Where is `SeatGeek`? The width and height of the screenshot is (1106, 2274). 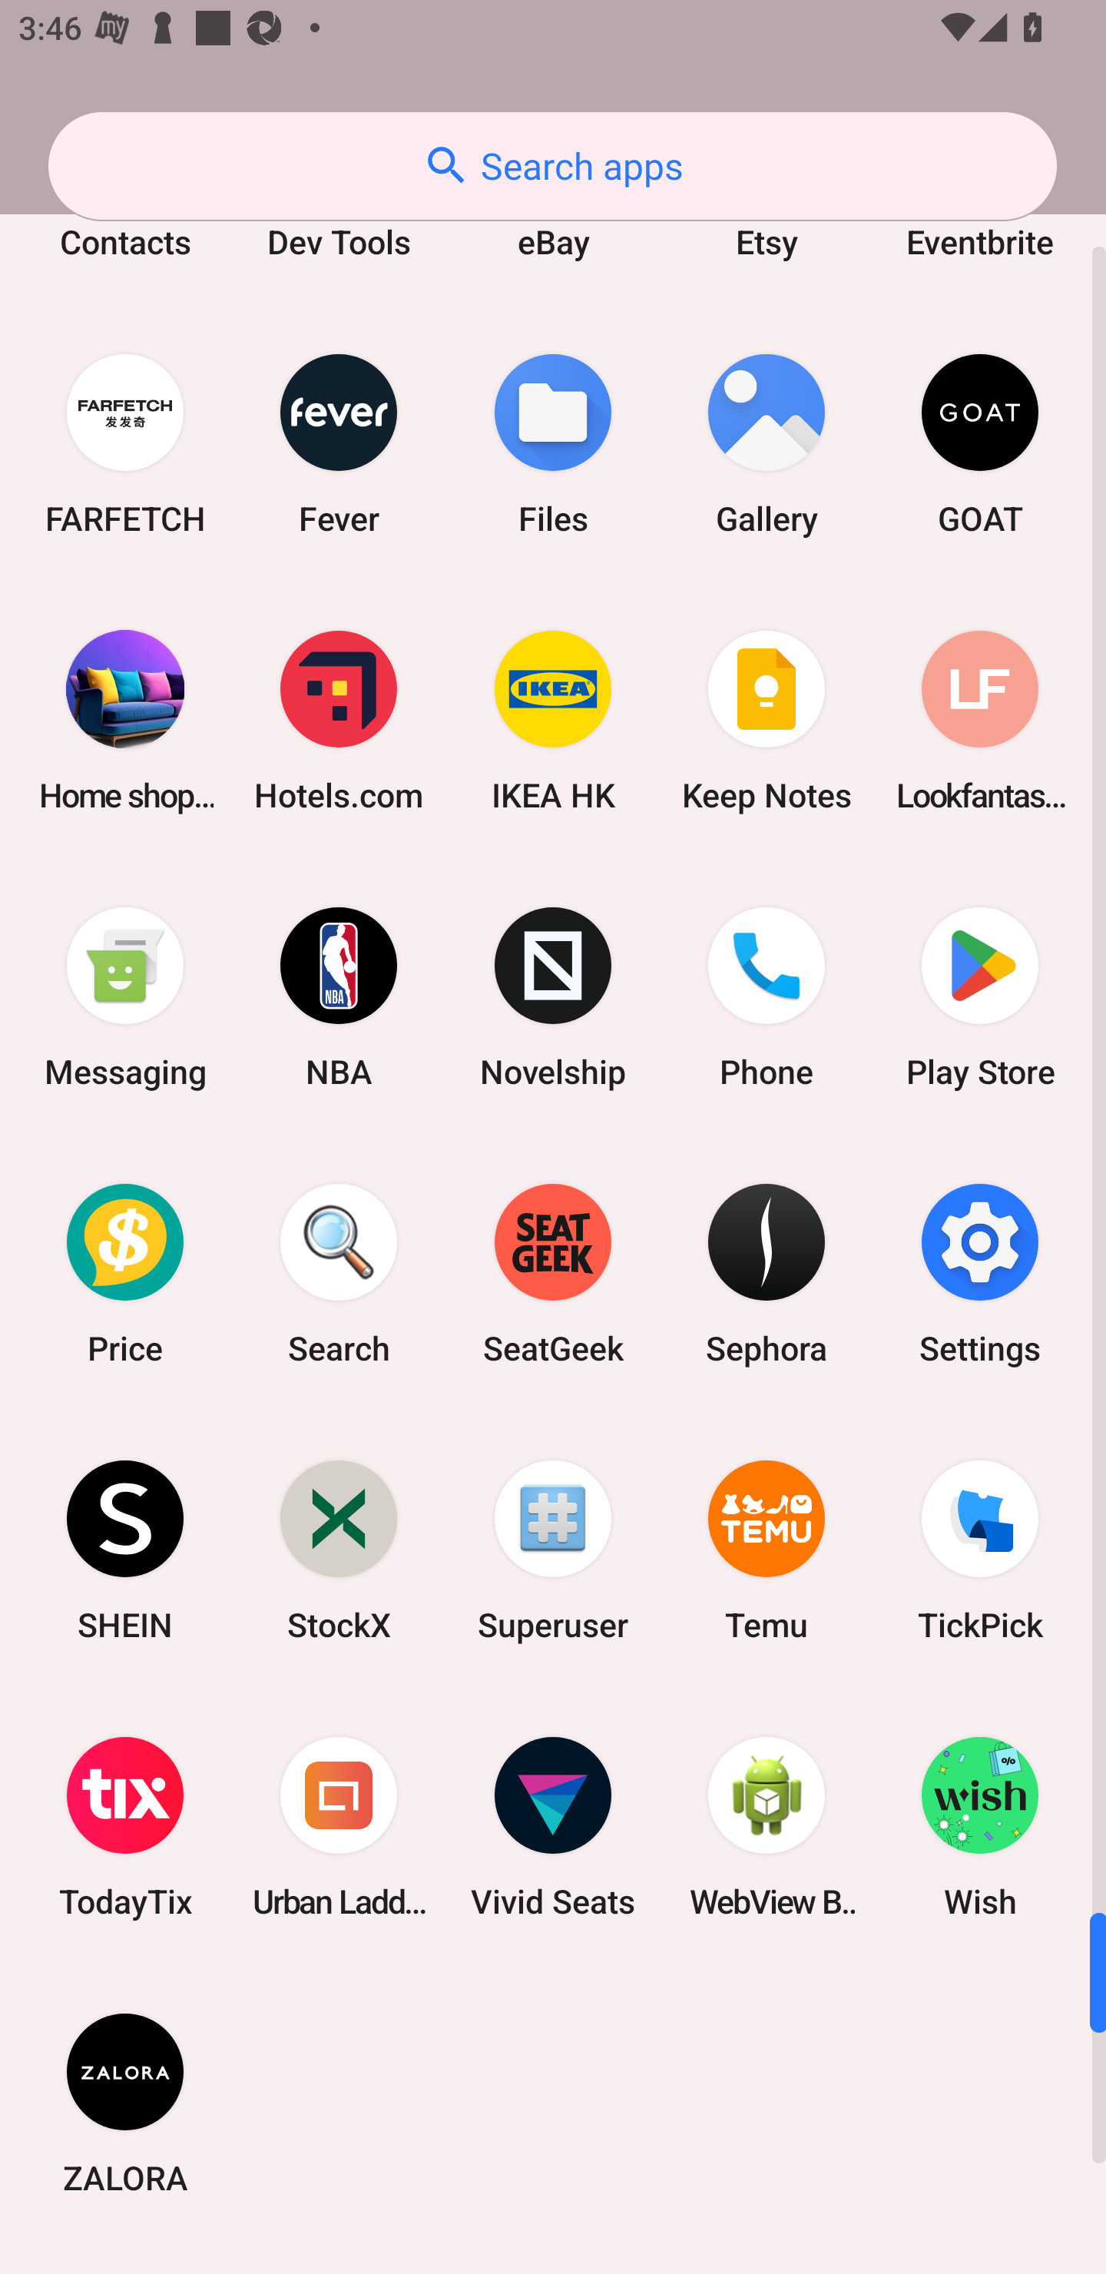 SeatGeek is located at coordinates (553, 1274).